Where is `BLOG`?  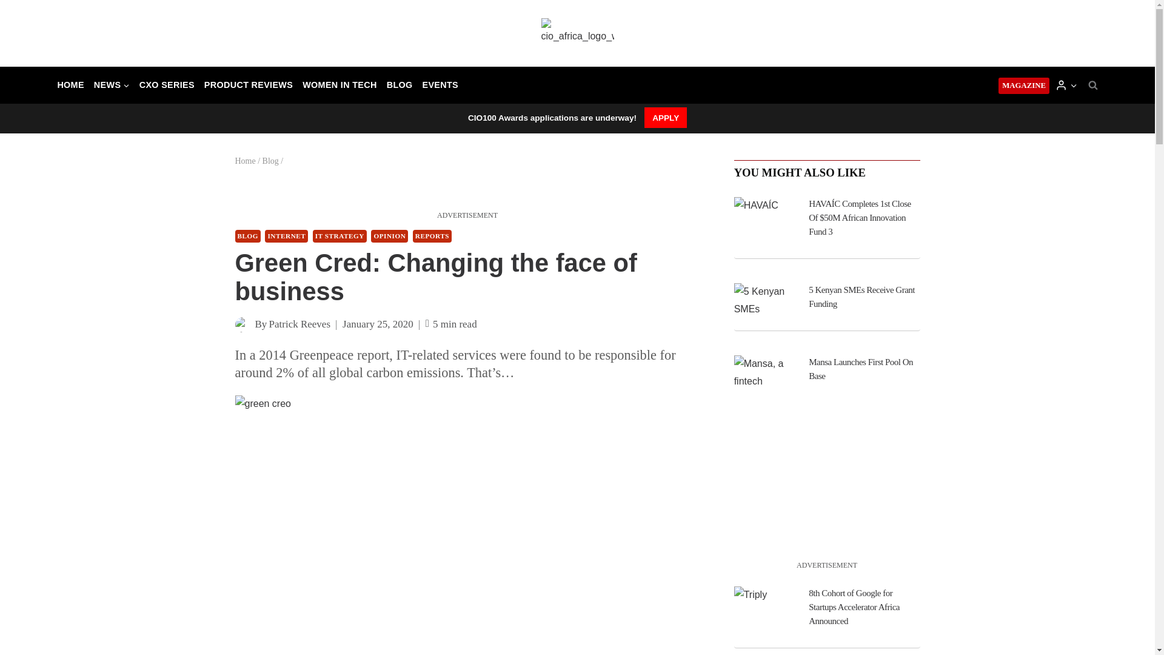
BLOG is located at coordinates (400, 85).